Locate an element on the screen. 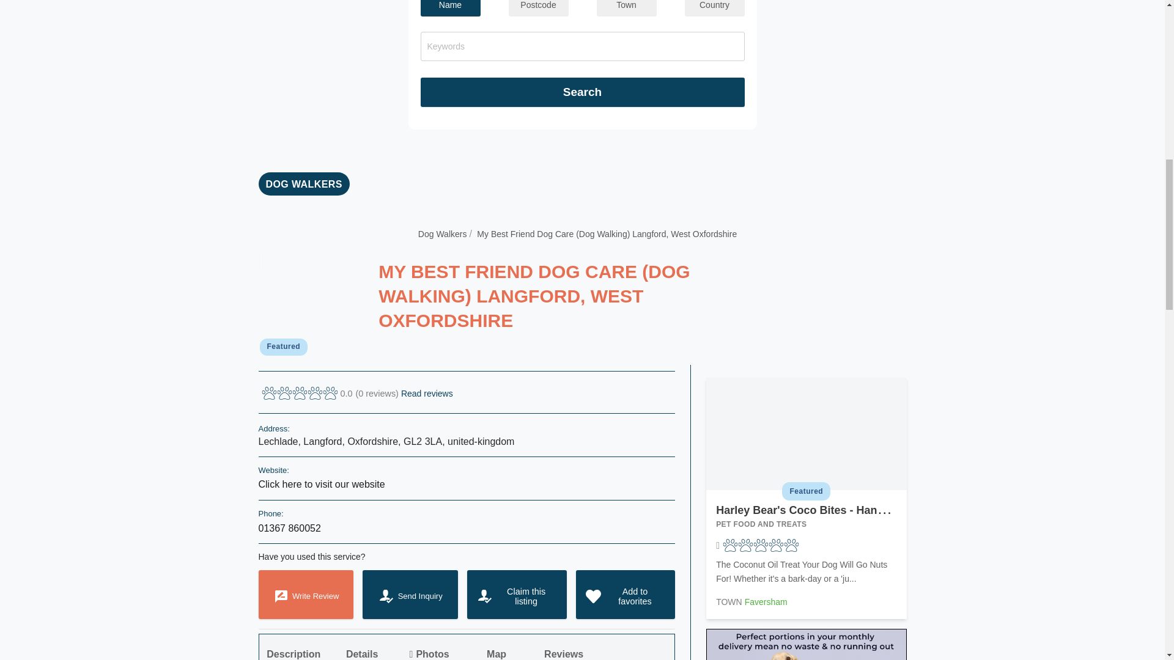 This screenshot has width=1174, height=660. User rating is located at coordinates (357, 393).